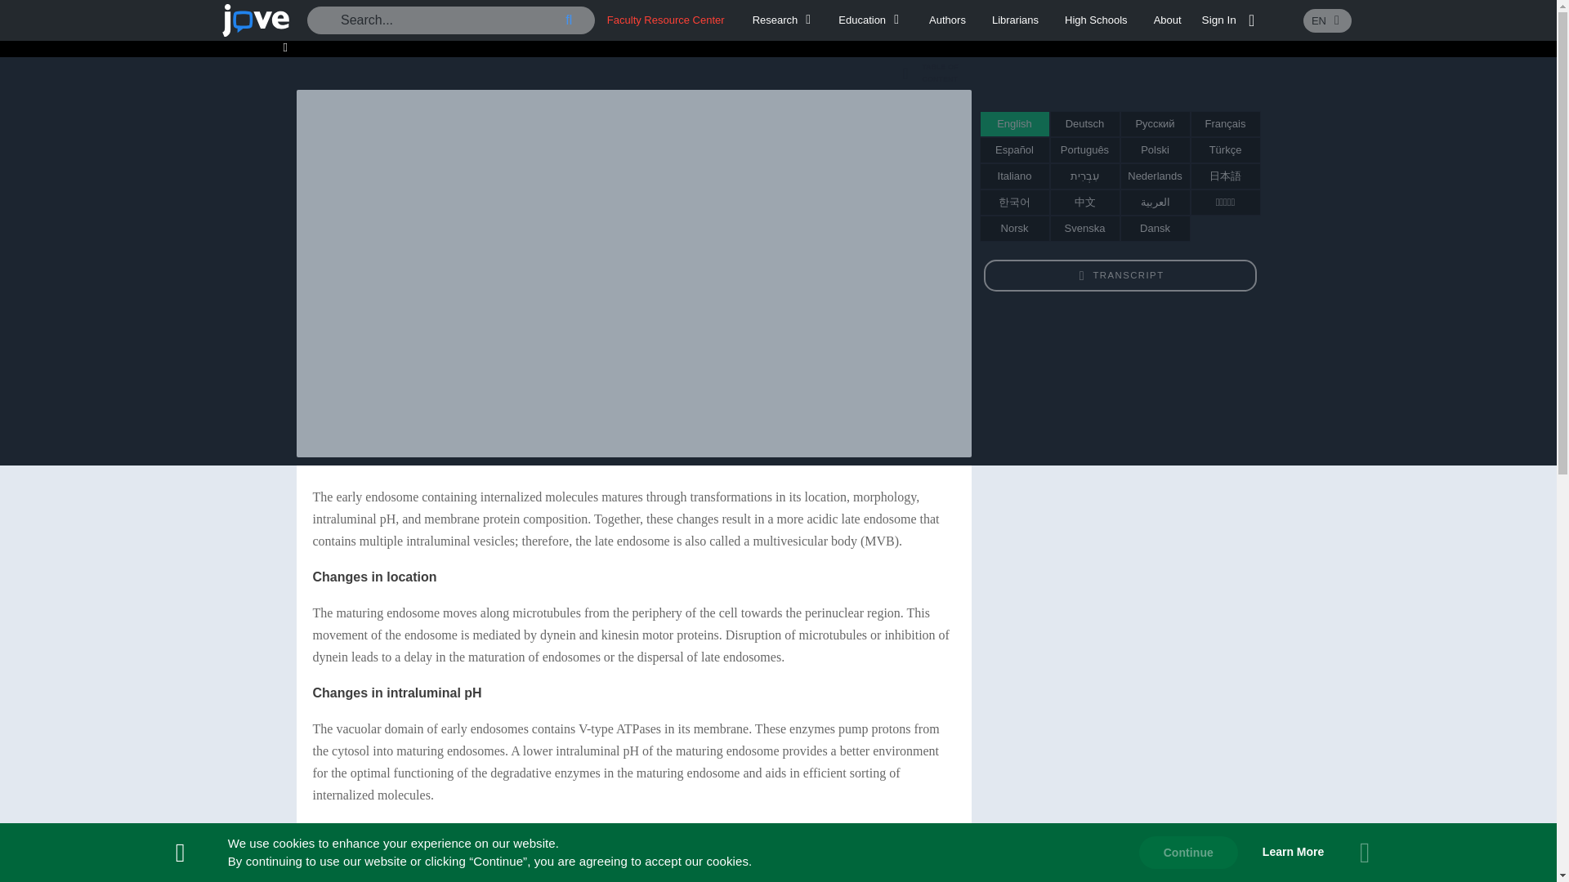 The image size is (1569, 882). Describe the element at coordinates (1014, 124) in the screenshot. I see `English` at that location.